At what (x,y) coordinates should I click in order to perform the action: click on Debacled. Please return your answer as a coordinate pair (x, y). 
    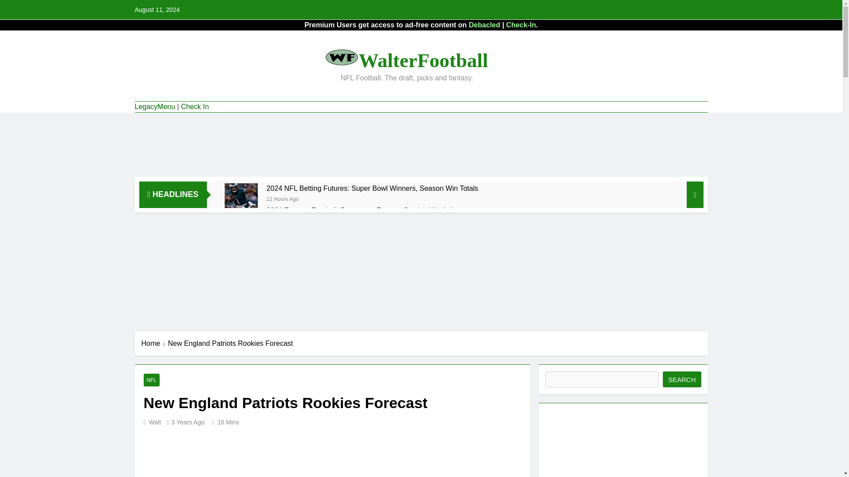
    Looking at the image, I should click on (484, 25).